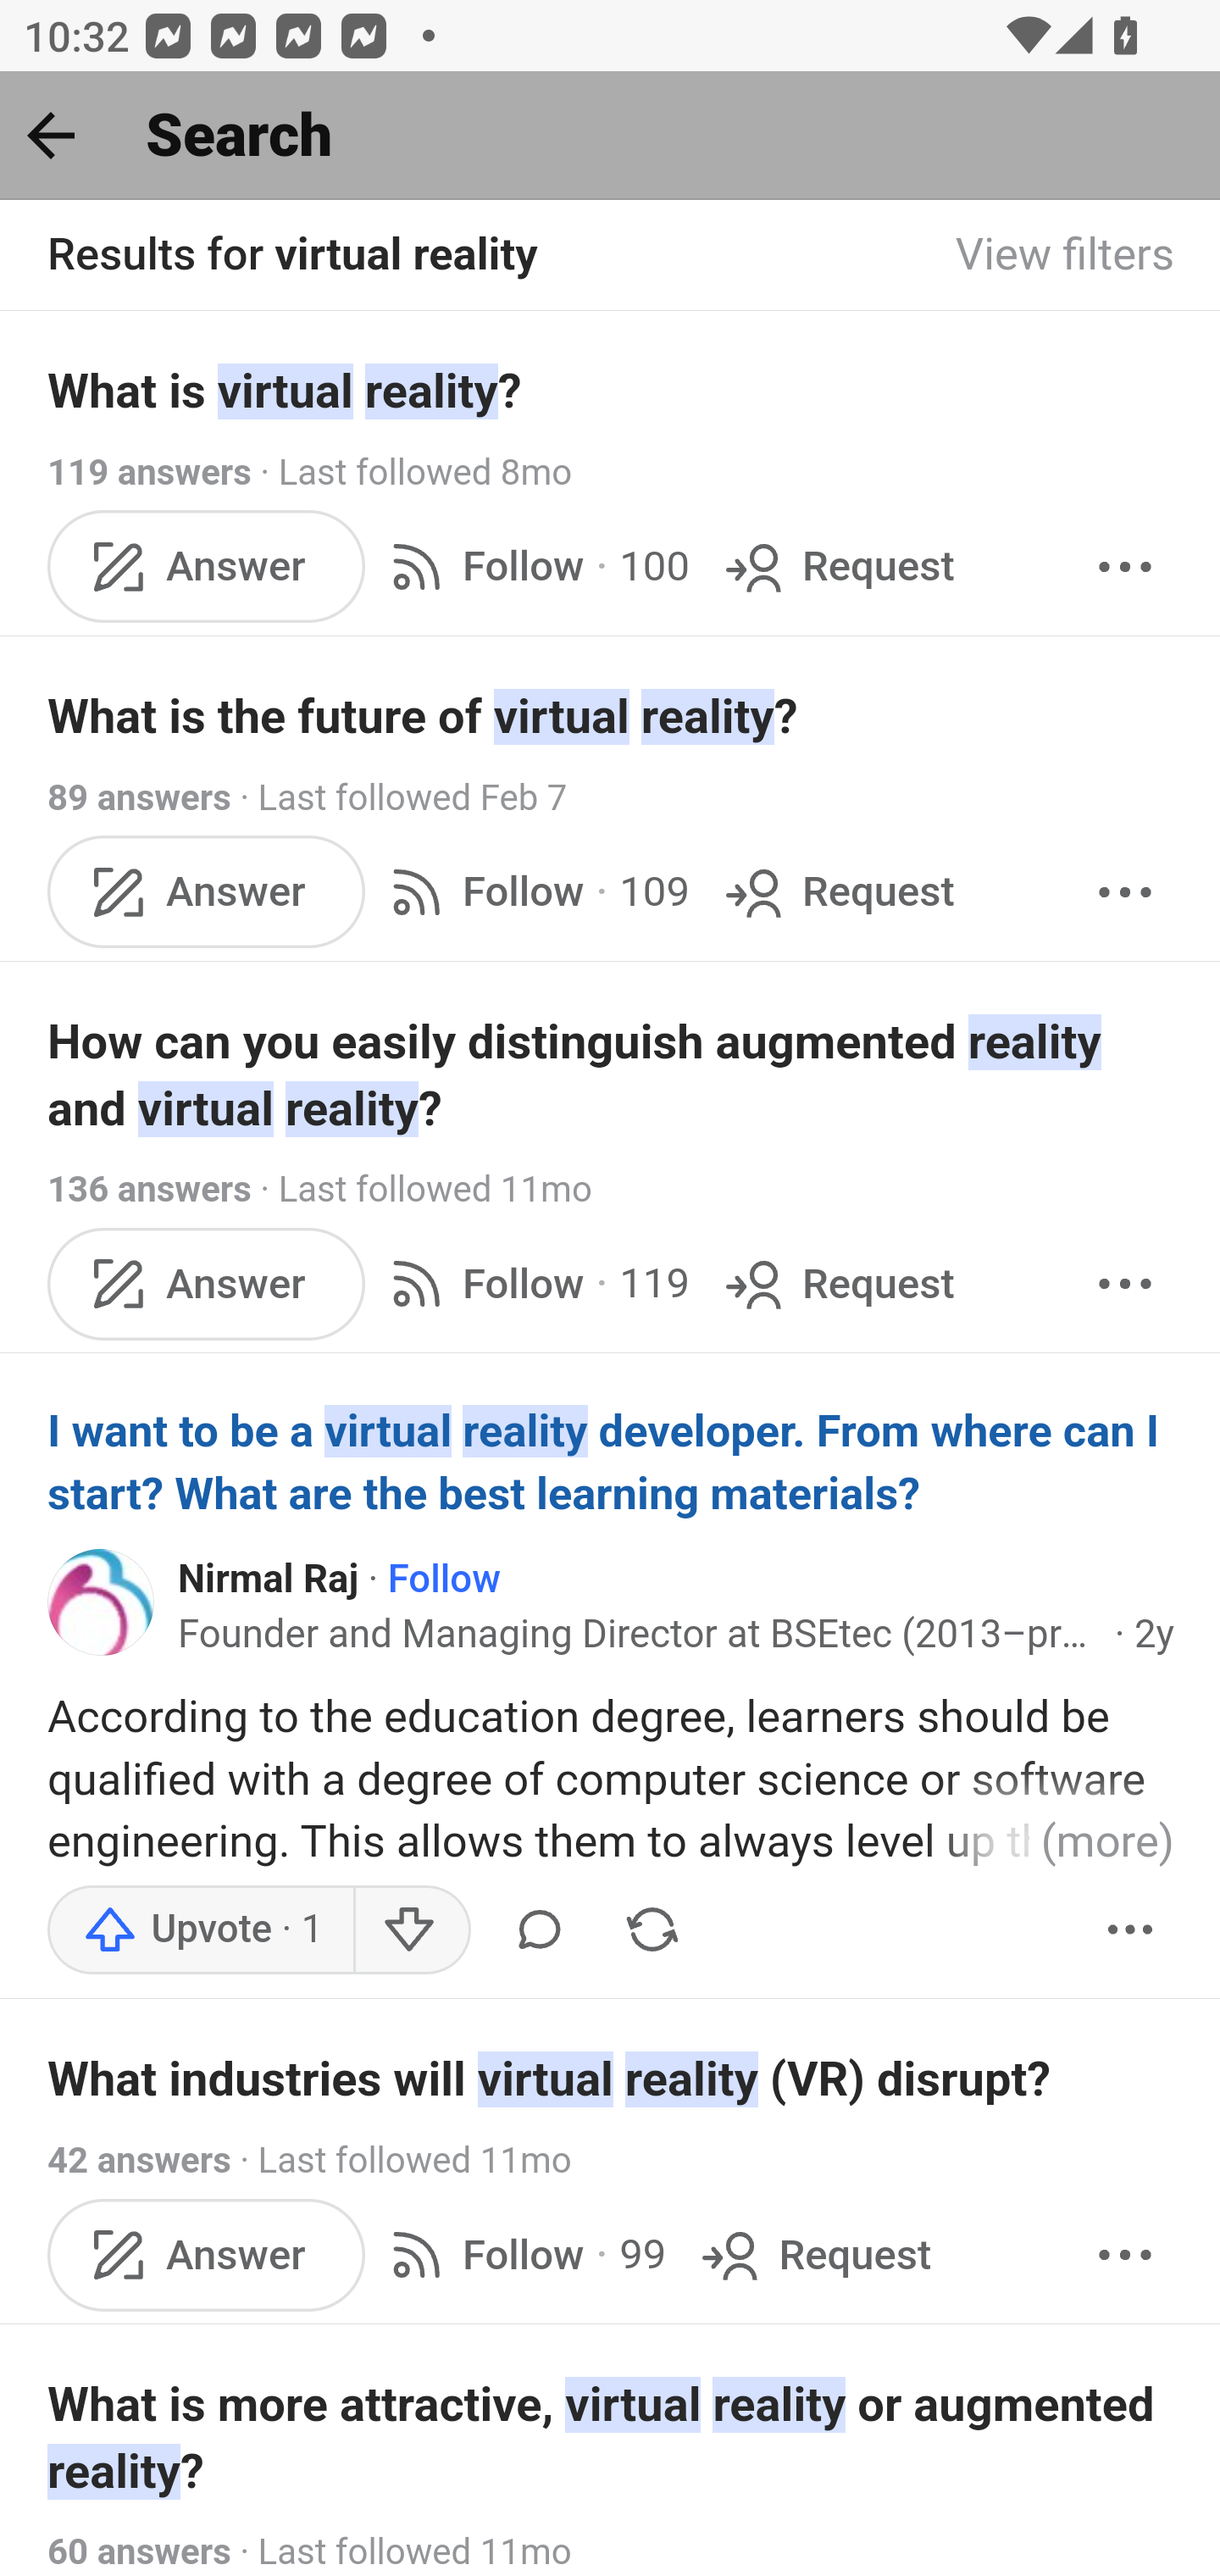  Describe the element at coordinates (1154, 1635) in the screenshot. I see `2y 2 y` at that location.